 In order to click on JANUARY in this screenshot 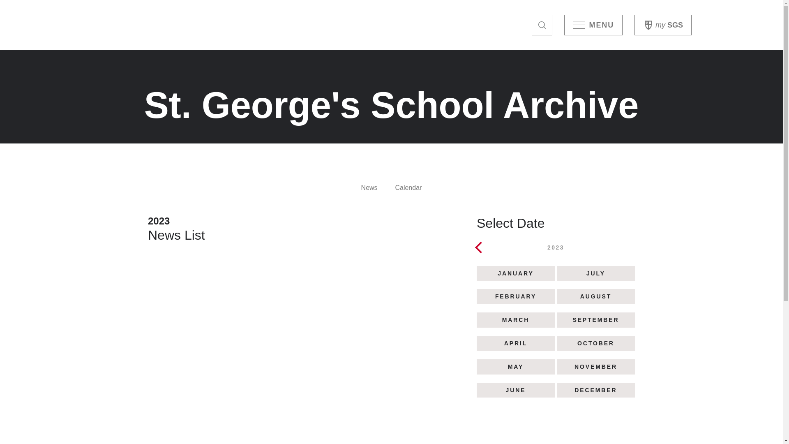, I will do `click(516, 274)`.